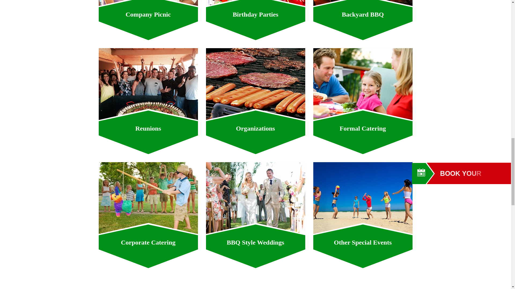  What do you see at coordinates (256, 199) in the screenshot?
I see `BBQ Style Weddings` at bounding box center [256, 199].